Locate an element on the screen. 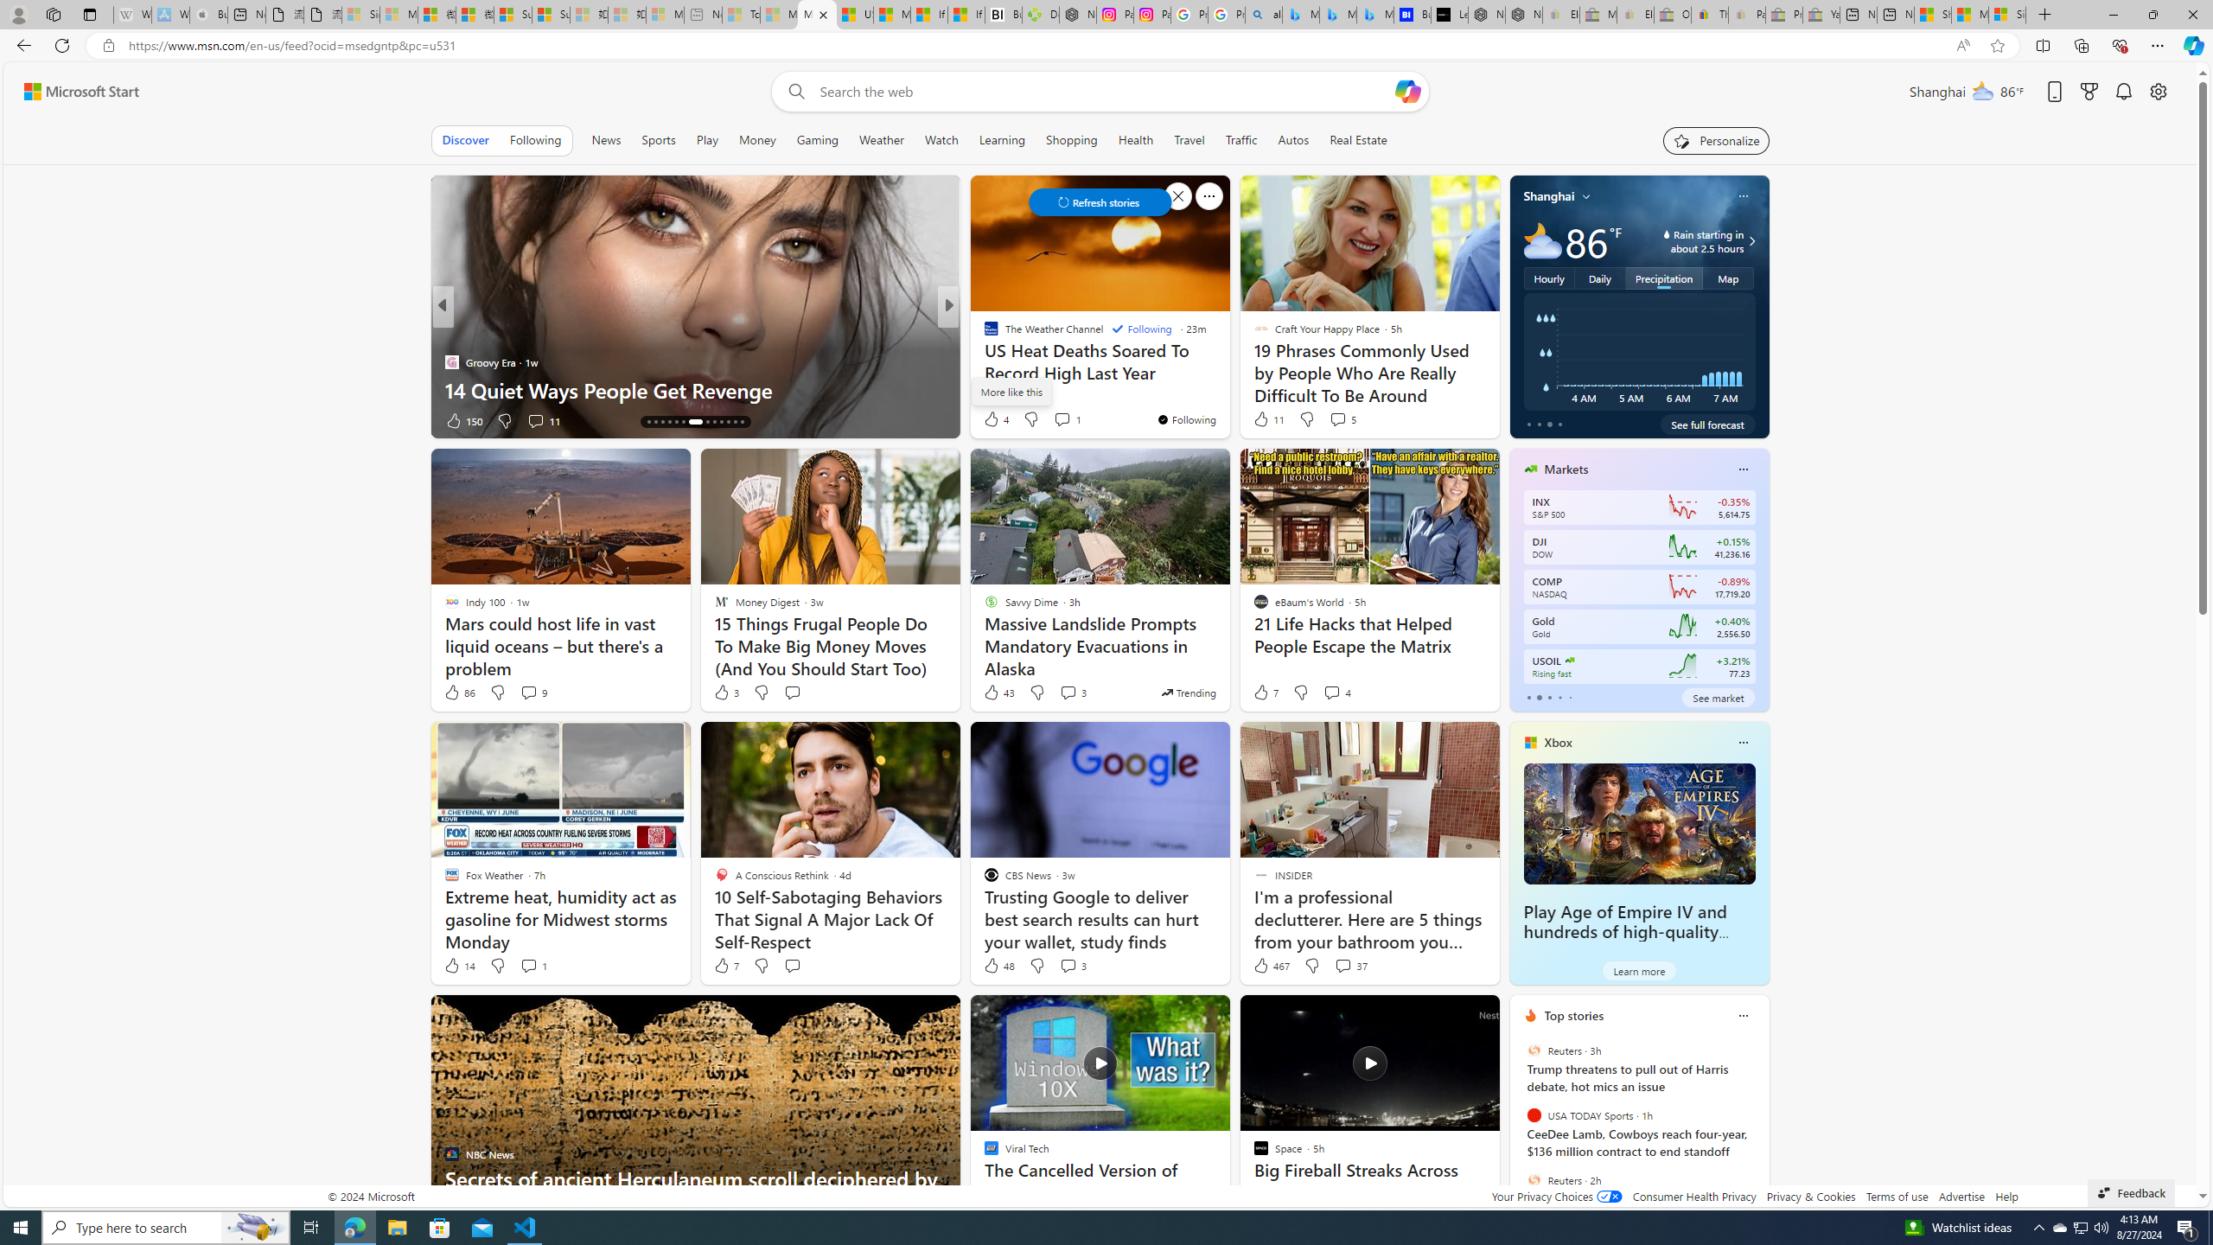 Image resolution: width=2213 pixels, height=1245 pixels. 150 Like is located at coordinates (463, 420).